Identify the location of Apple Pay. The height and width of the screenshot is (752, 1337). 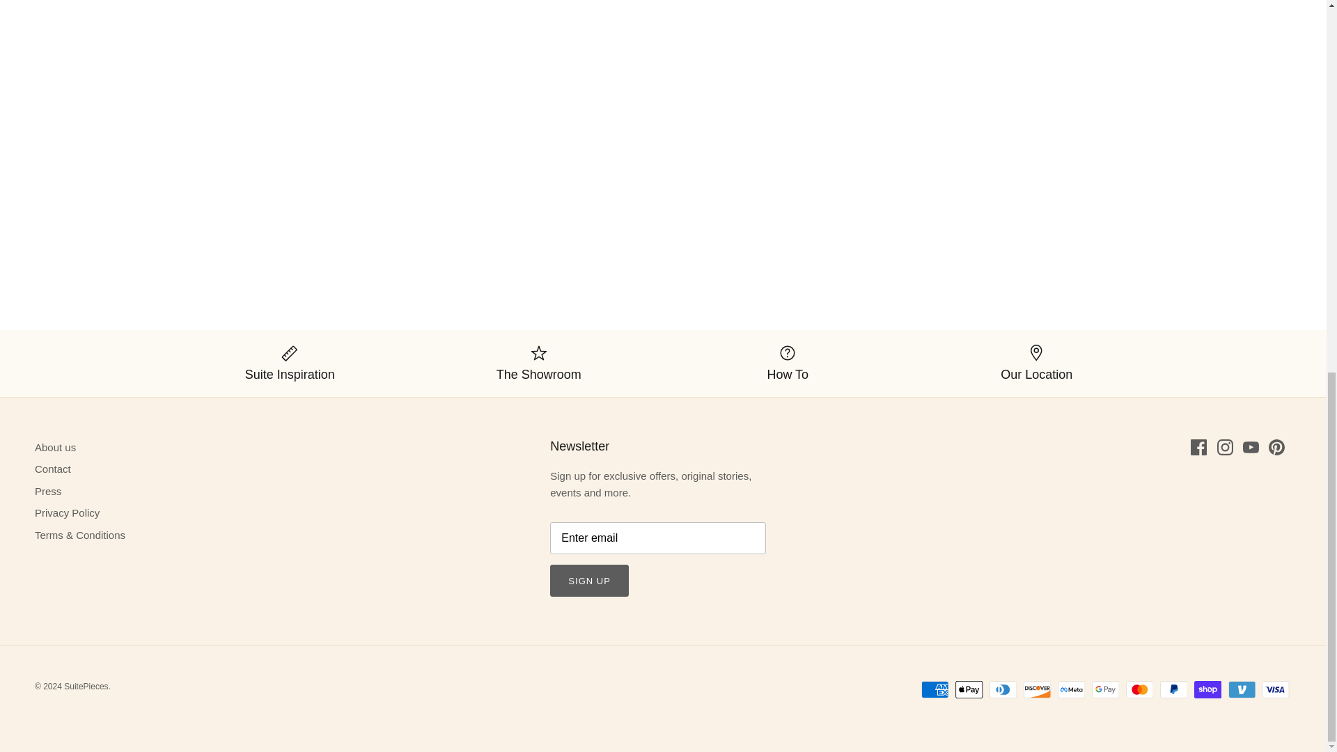
(969, 689).